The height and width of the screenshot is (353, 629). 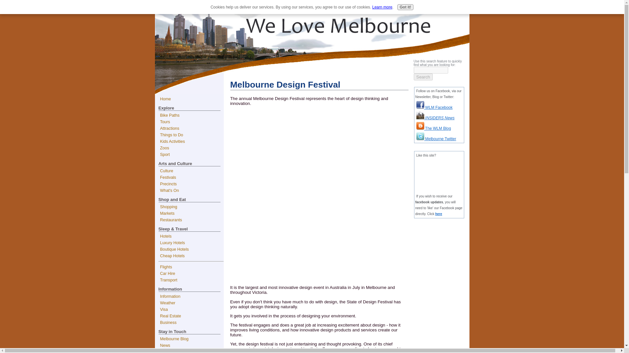 I want to click on Culture, so click(x=191, y=171).